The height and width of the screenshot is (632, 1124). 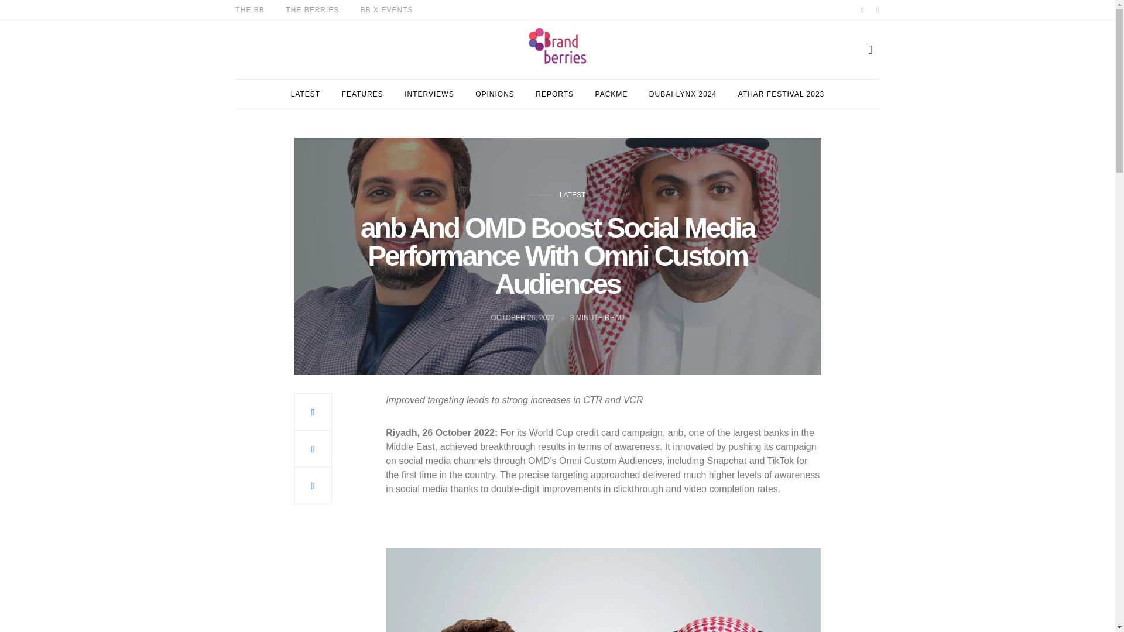 What do you see at coordinates (249, 9) in the screenshot?
I see `THE BB` at bounding box center [249, 9].